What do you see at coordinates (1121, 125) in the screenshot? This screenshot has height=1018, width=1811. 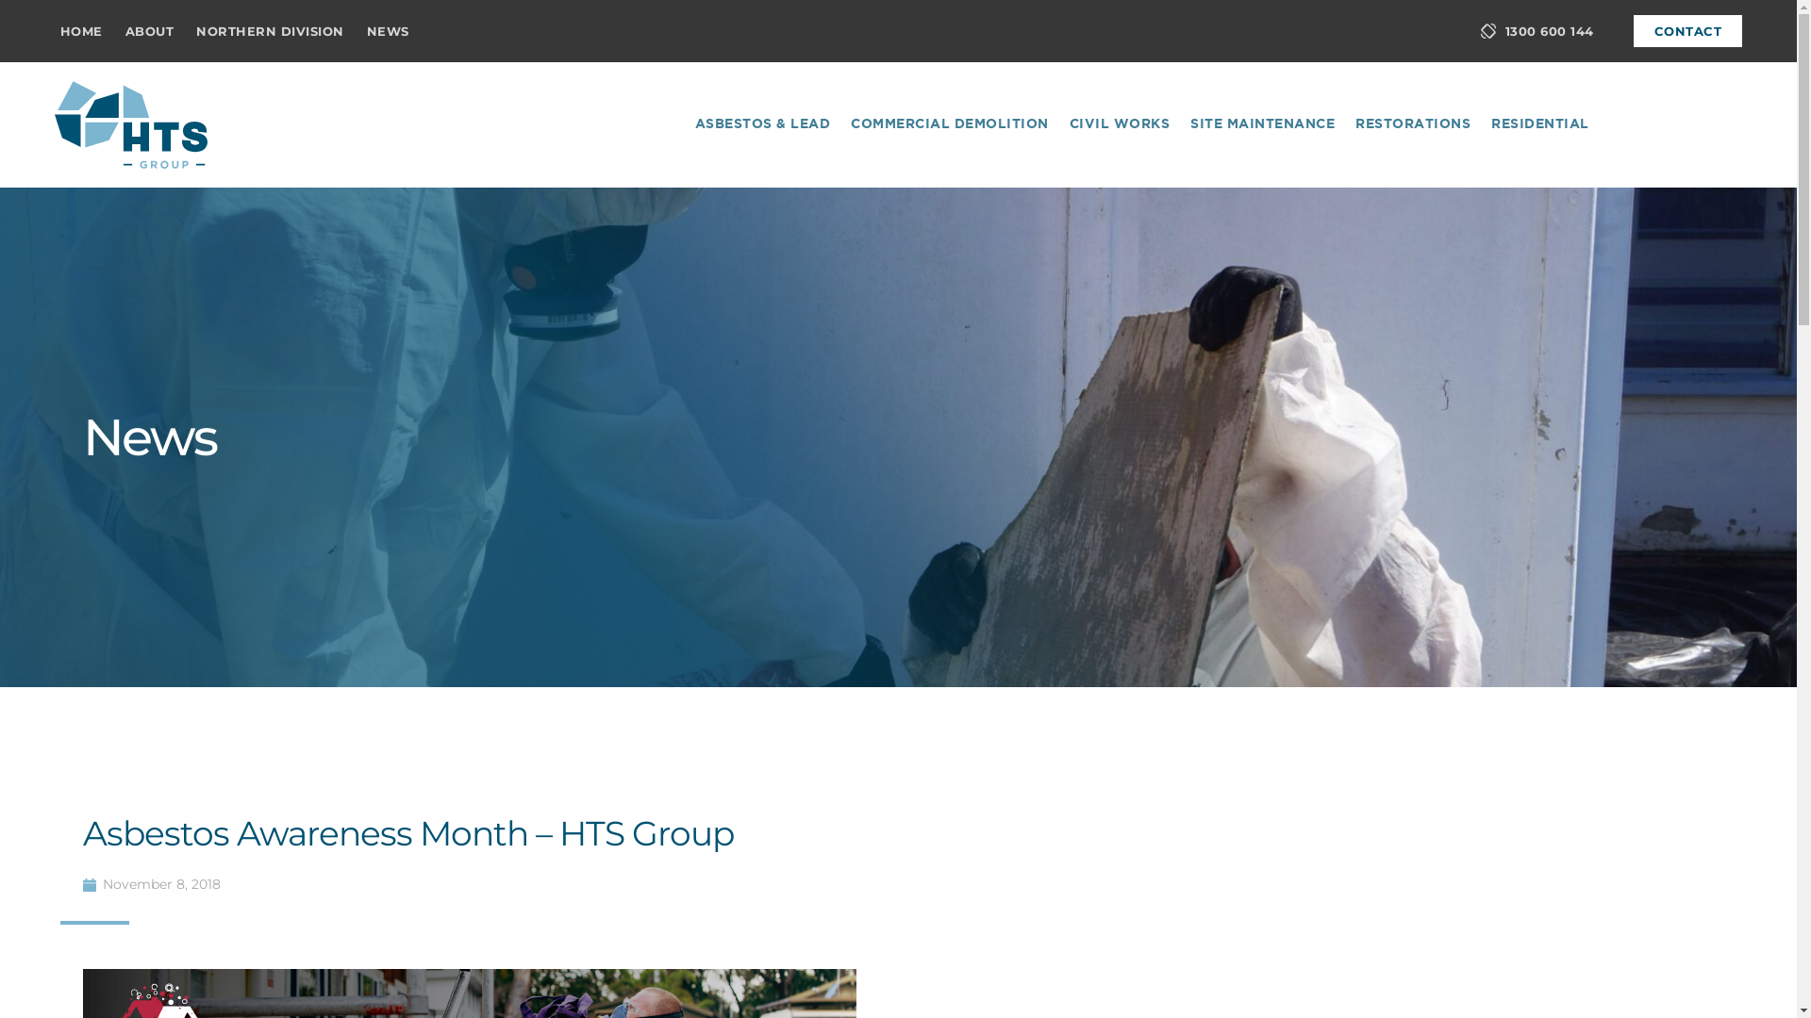 I see `CIVIL WORKS` at bounding box center [1121, 125].